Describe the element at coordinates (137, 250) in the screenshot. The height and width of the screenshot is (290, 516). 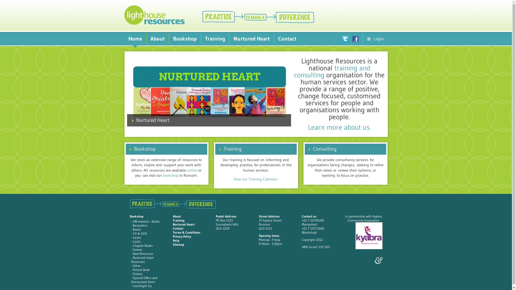
I see `Games` at that location.